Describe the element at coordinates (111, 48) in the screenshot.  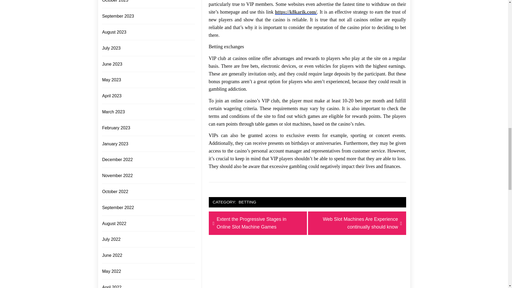
I see `July 2023` at that location.